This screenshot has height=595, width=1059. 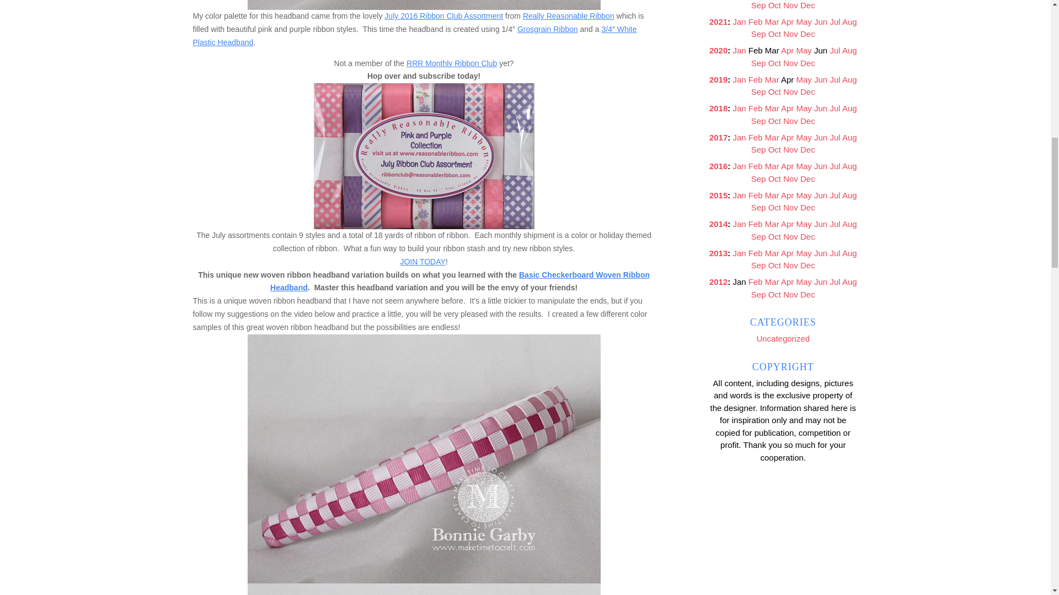 I want to click on JOIN TODAY, so click(x=422, y=261).